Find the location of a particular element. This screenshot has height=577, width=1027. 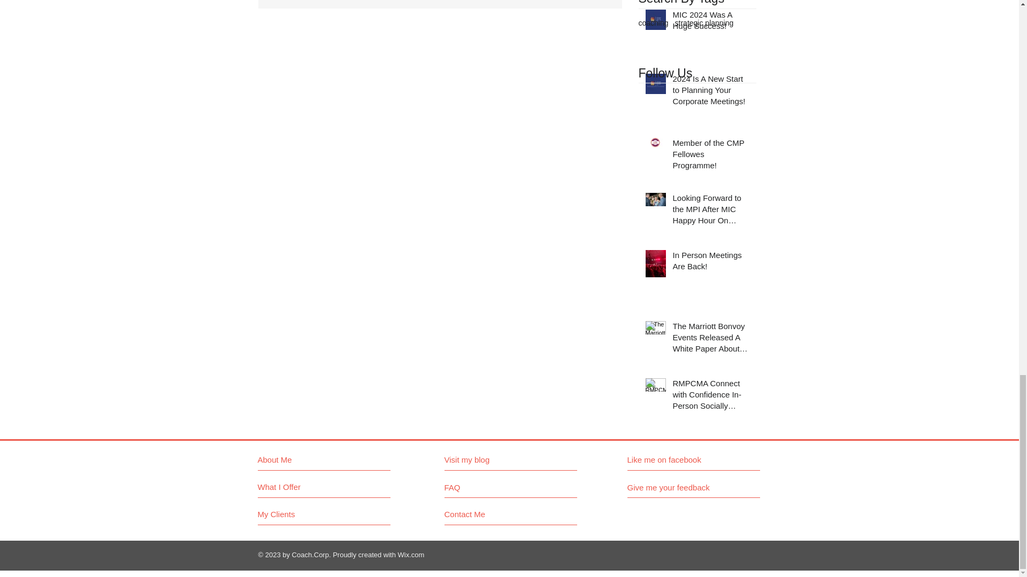

2024 Is A New Start to Planning Your Corporate Meetings! is located at coordinates (711, 92).